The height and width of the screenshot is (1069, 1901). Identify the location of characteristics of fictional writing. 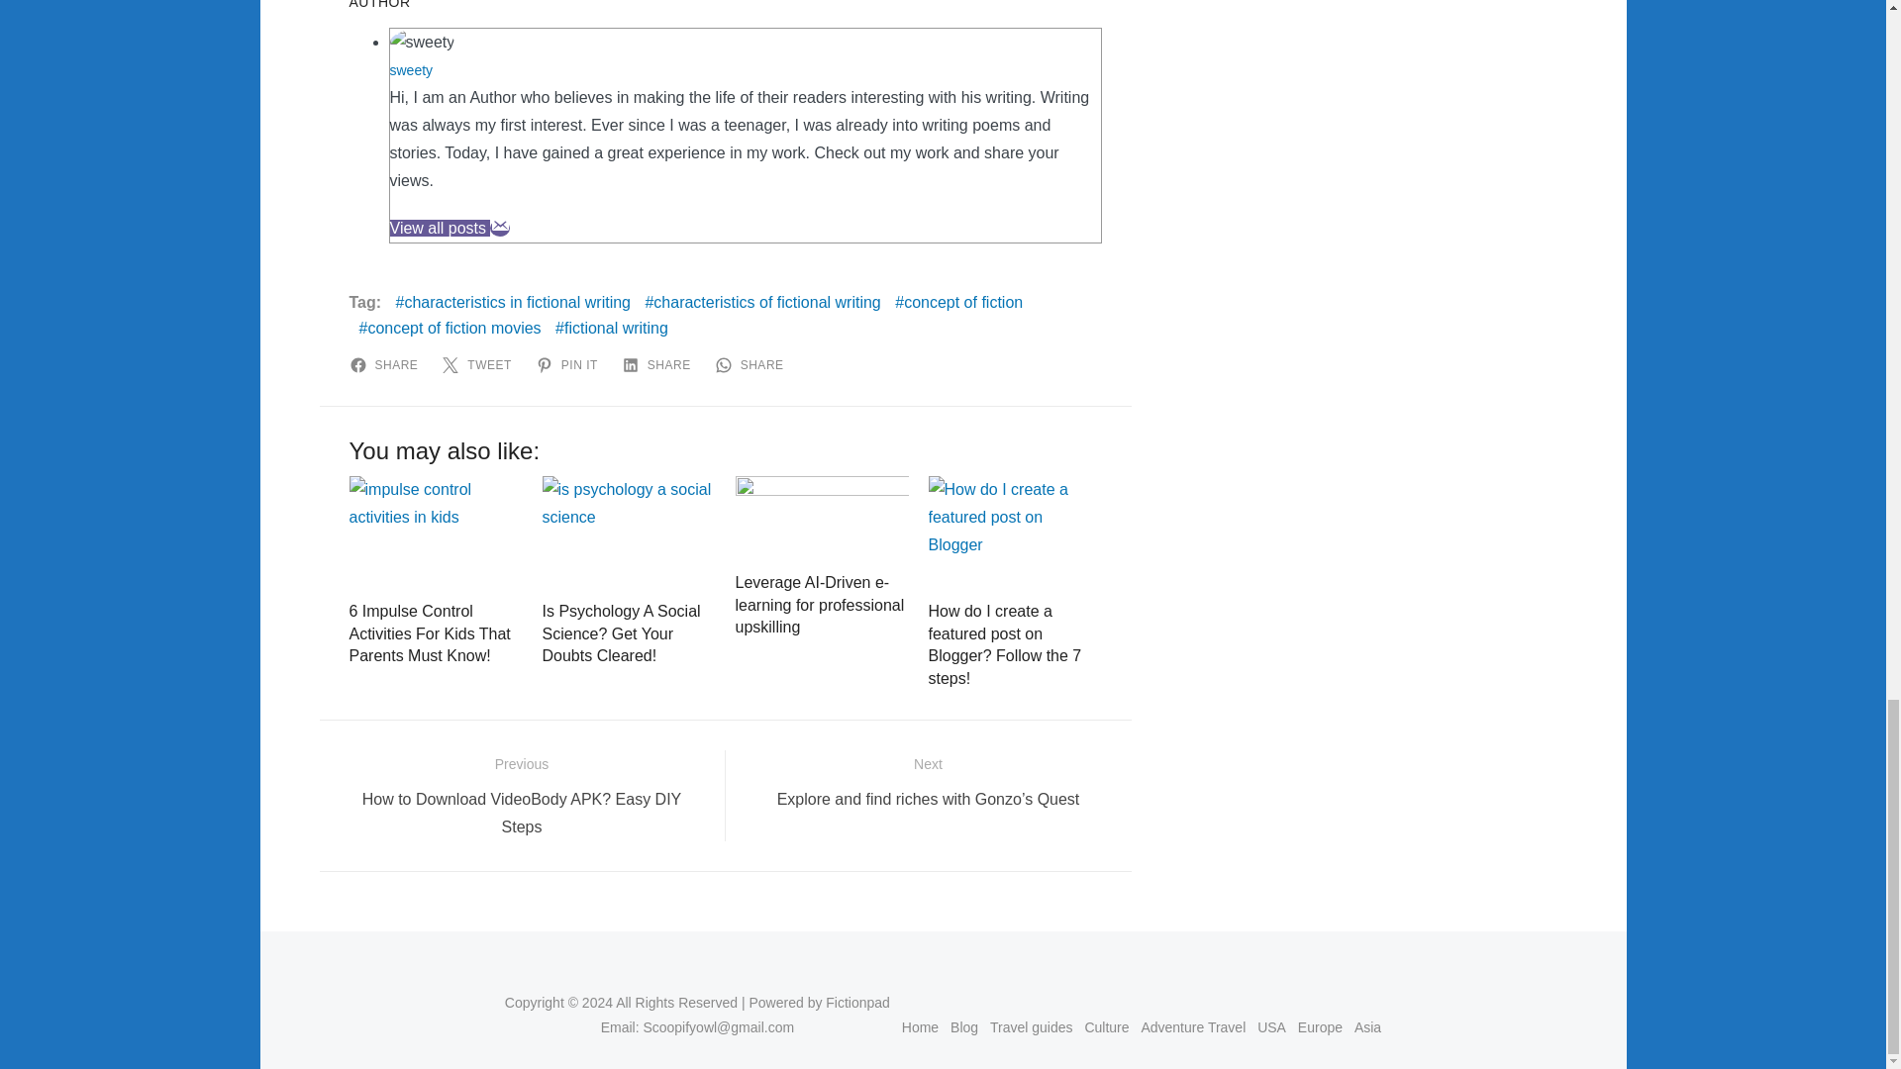
(761, 303).